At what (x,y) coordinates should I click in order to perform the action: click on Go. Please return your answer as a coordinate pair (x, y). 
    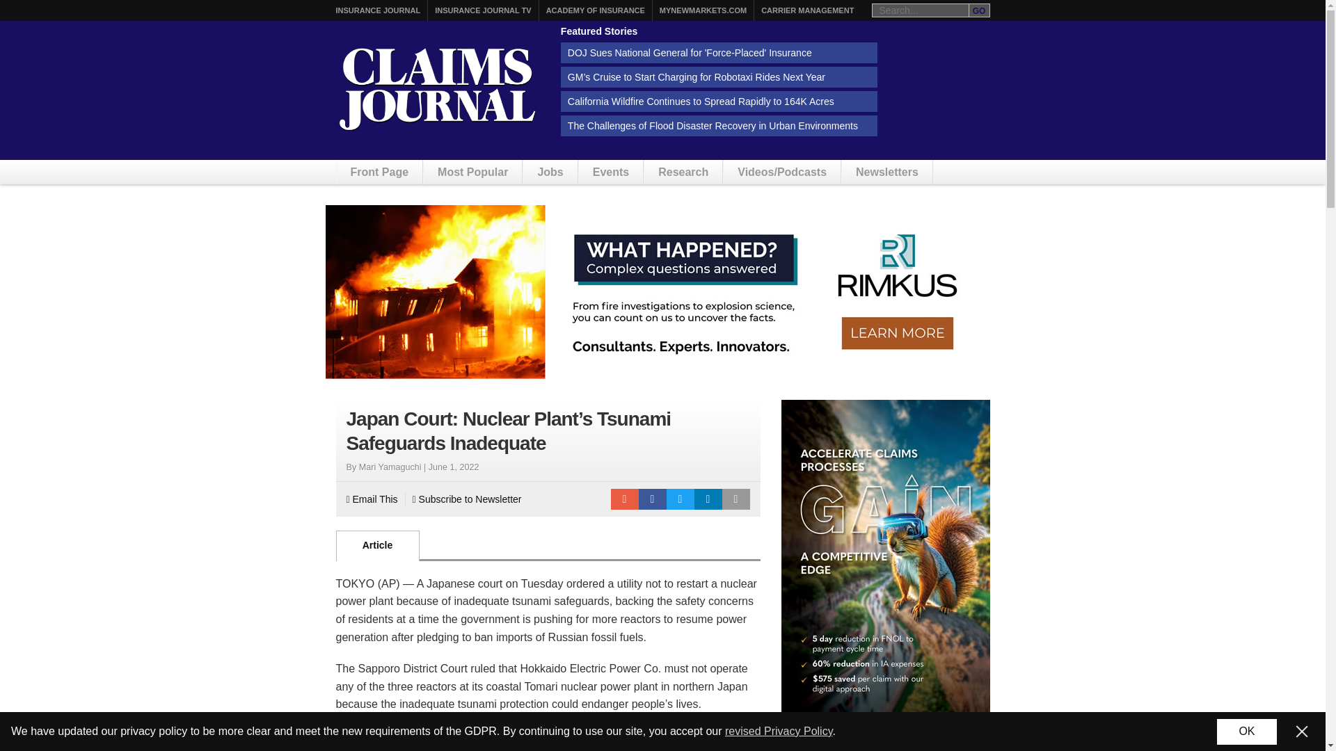
    Looking at the image, I should click on (979, 10).